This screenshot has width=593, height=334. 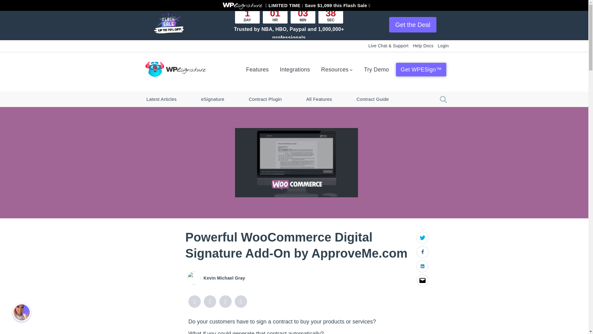 I want to click on Resources, so click(x=337, y=67).